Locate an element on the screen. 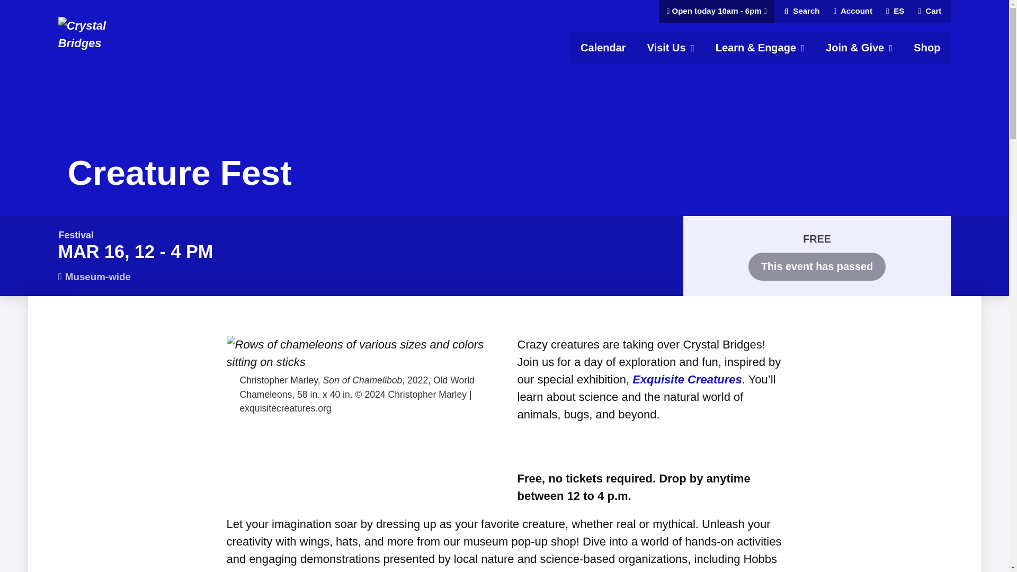 The height and width of the screenshot is (572, 1017). The Momentary is located at coordinates (112, 34).